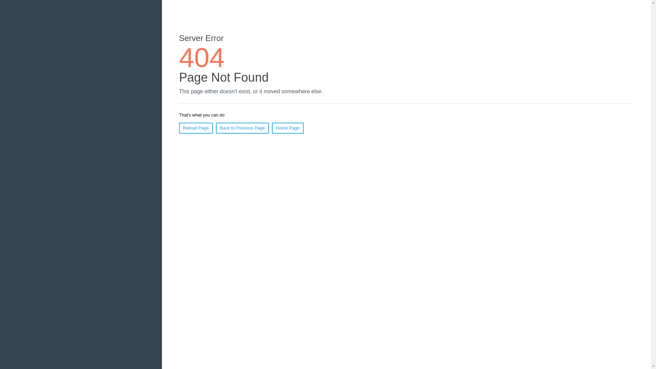 This screenshot has width=656, height=369. What do you see at coordinates (242, 128) in the screenshot?
I see `Back to Previous Page` at bounding box center [242, 128].